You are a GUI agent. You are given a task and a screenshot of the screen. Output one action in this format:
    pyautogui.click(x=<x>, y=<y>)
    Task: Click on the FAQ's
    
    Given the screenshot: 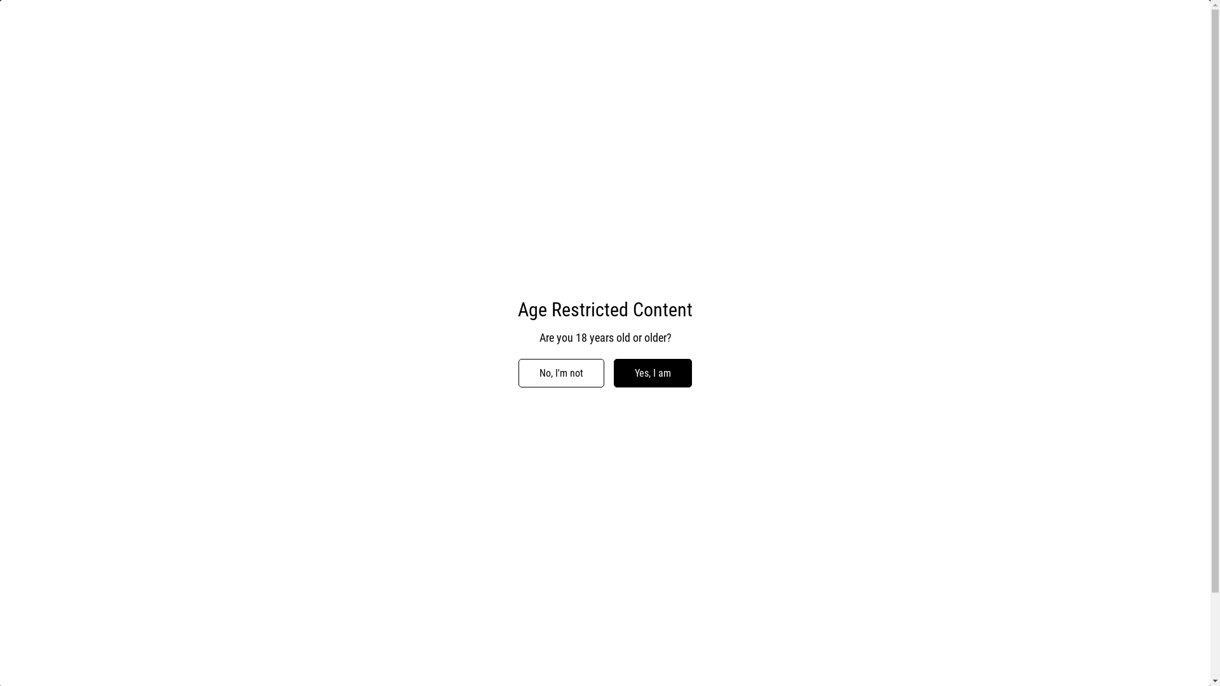 What is the action you would take?
    pyautogui.click(x=629, y=668)
    